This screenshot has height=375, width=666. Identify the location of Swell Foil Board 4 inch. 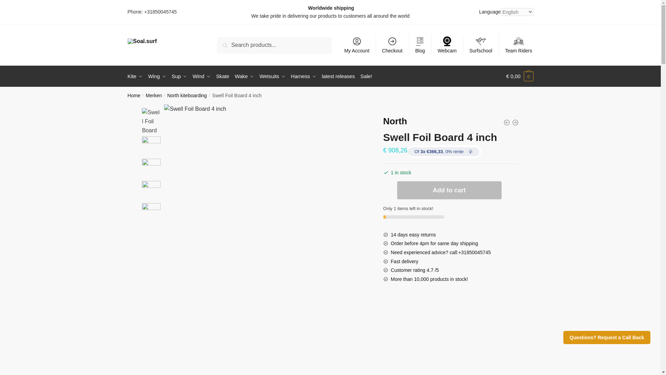
(151, 120).